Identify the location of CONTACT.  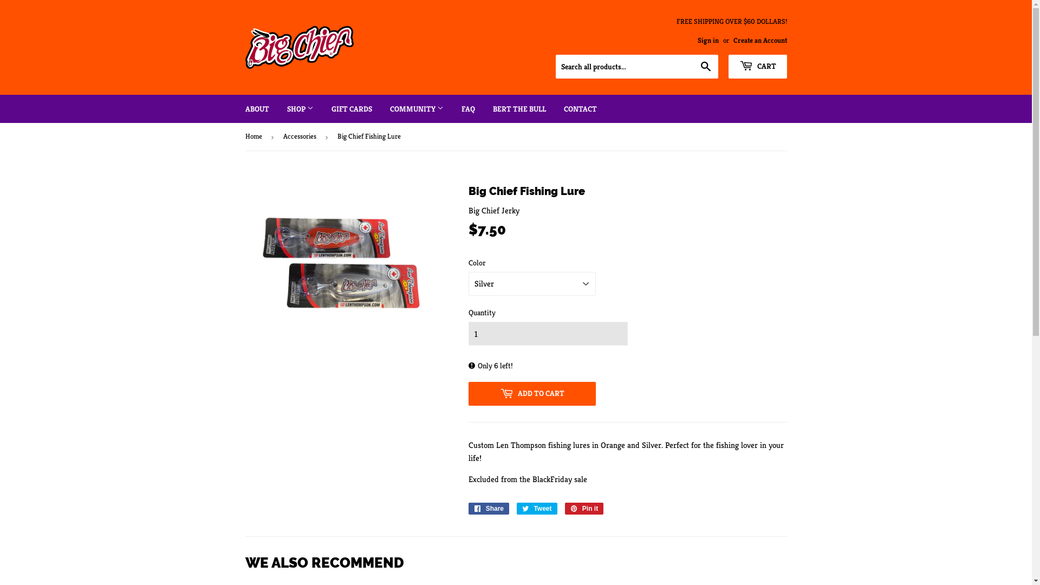
(581, 109).